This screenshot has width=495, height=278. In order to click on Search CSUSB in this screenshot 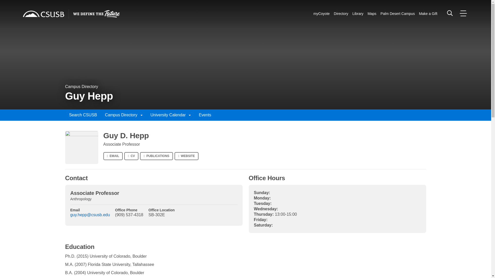, I will do `click(450, 13)`.